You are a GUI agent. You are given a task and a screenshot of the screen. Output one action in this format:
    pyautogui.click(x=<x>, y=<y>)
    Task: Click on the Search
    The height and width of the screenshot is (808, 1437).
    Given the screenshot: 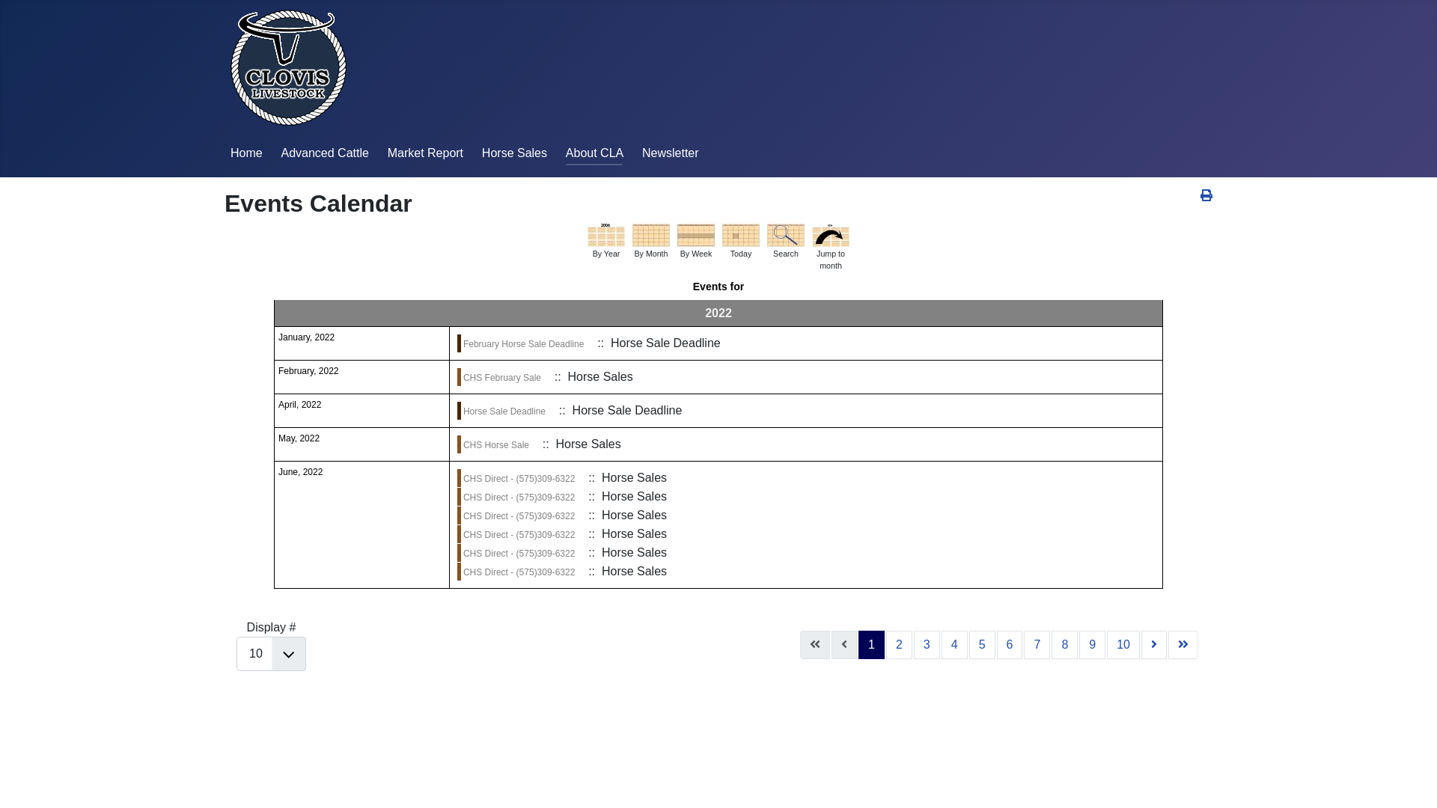 What is the action you would take?
    pyautogui.click(x=786, y=235)
    